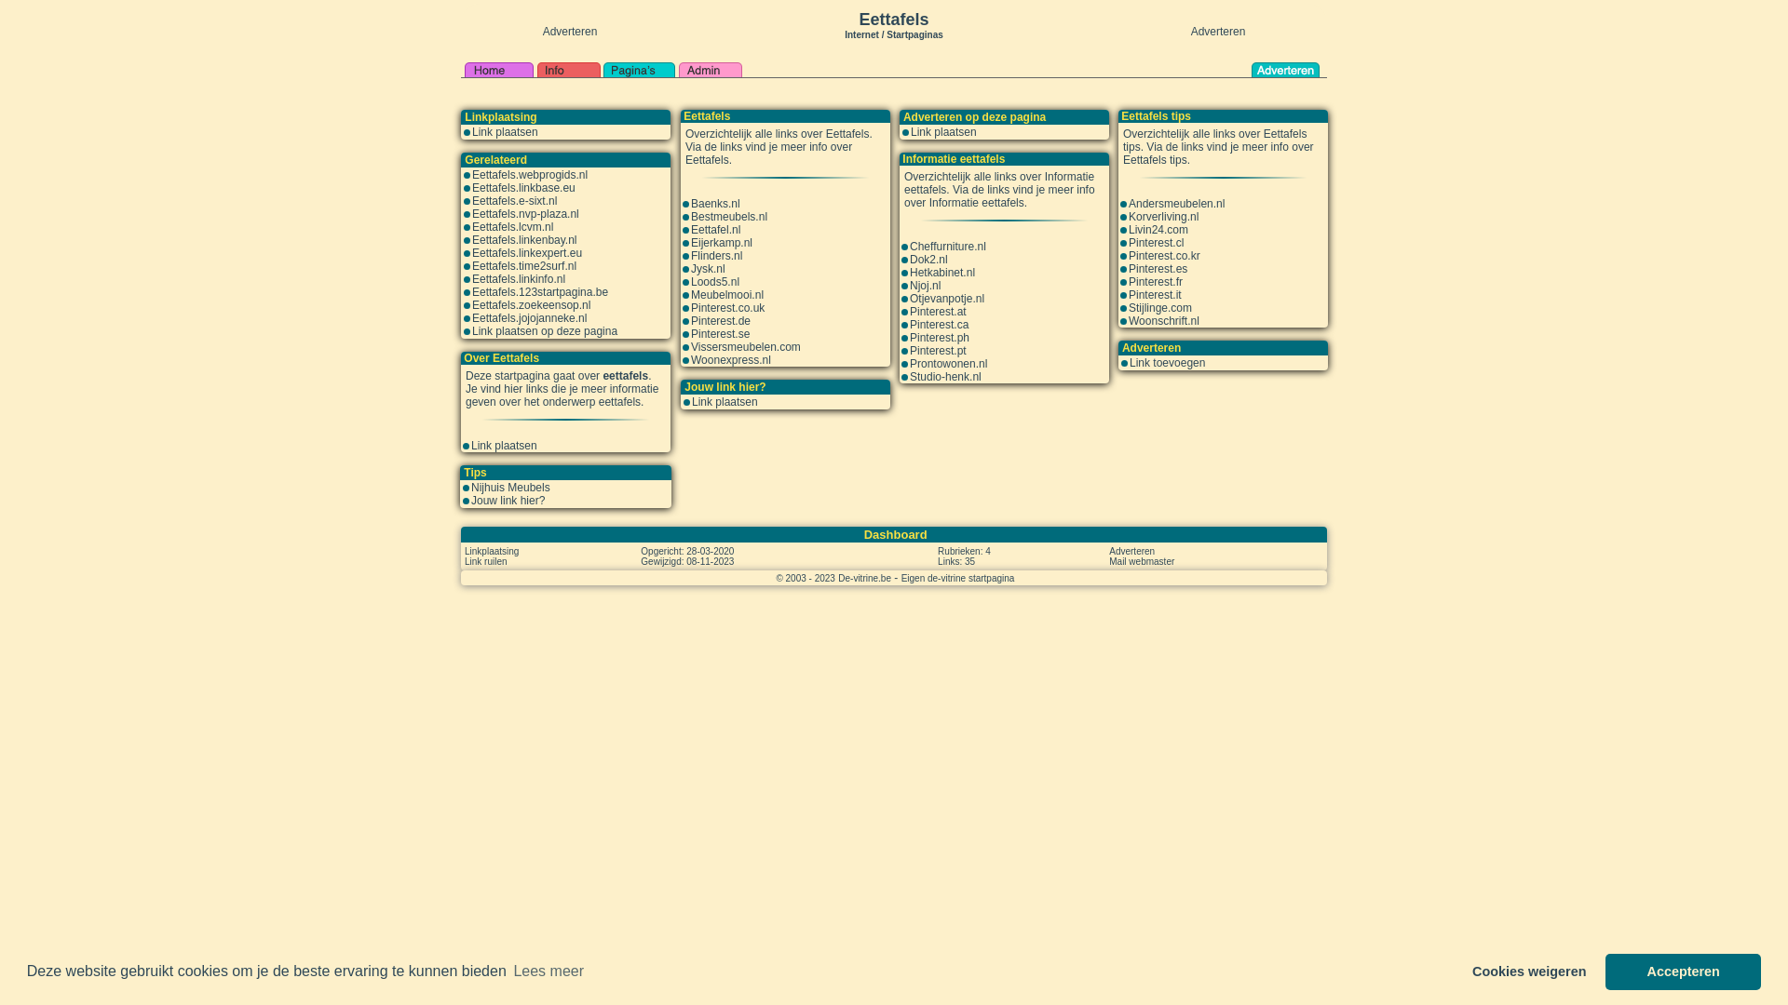  Describe the element at coordinates (529, 175) in the screenshot. I see `Eettafels.webprogids.nl` at that location.